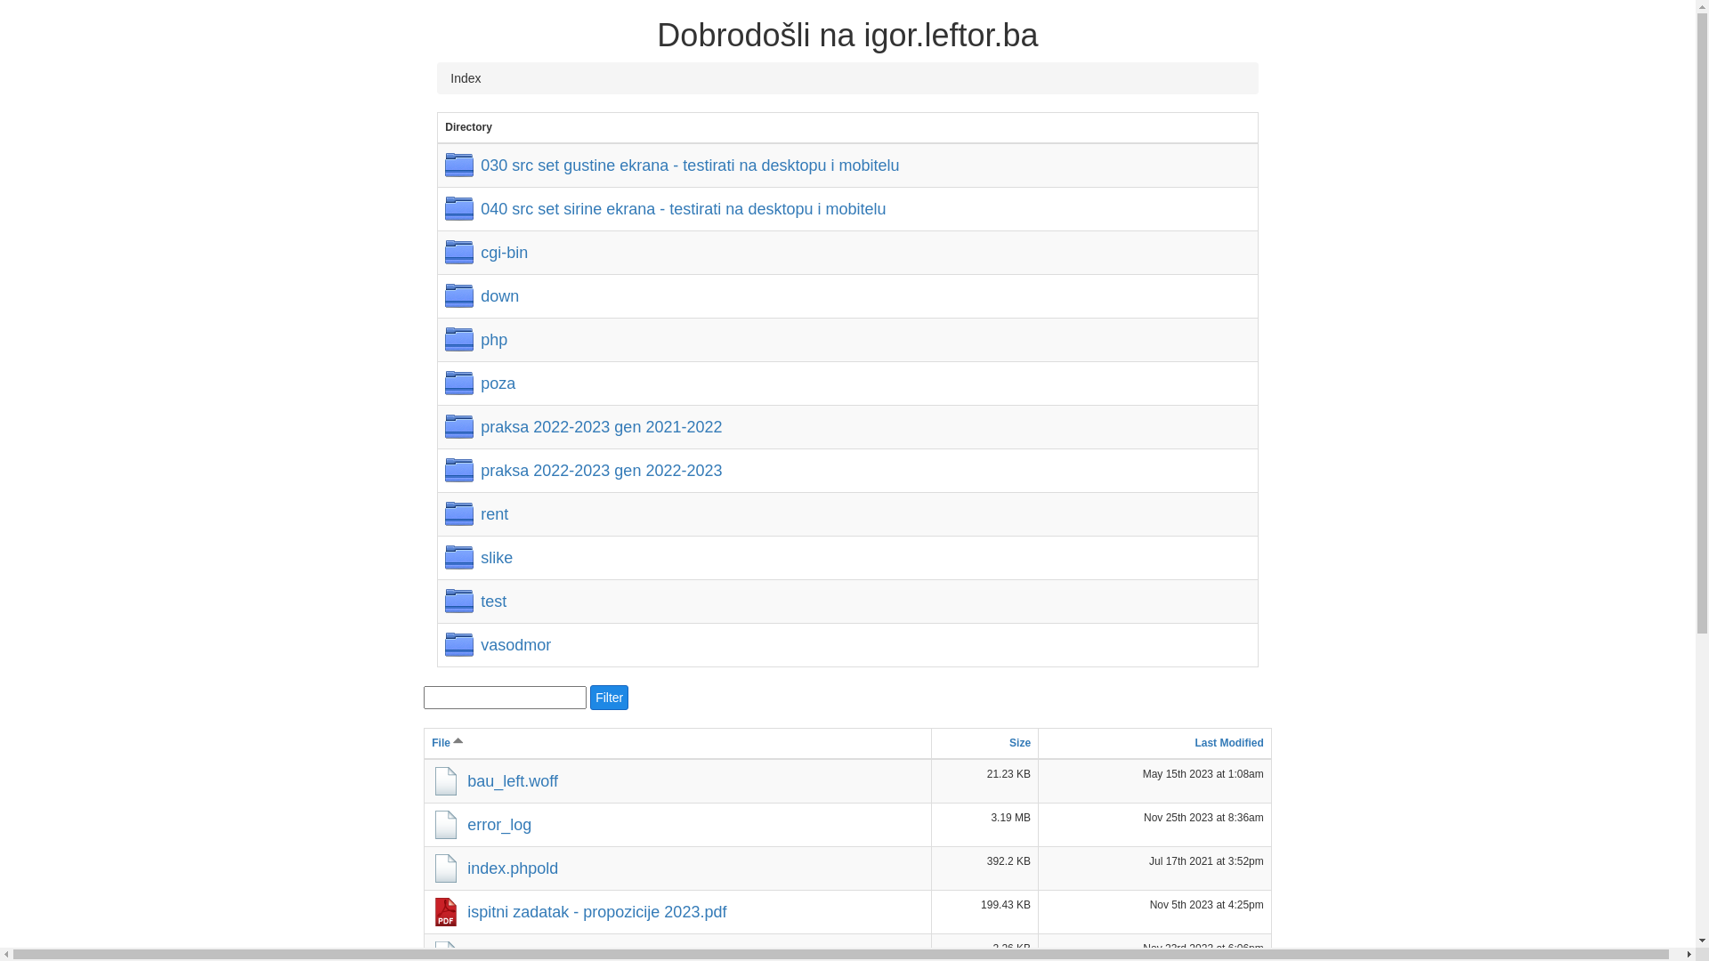 The image size is (1709, 961). Describe the element at coordinates (479, 558) in the screenshot. I see `slike` at that location.